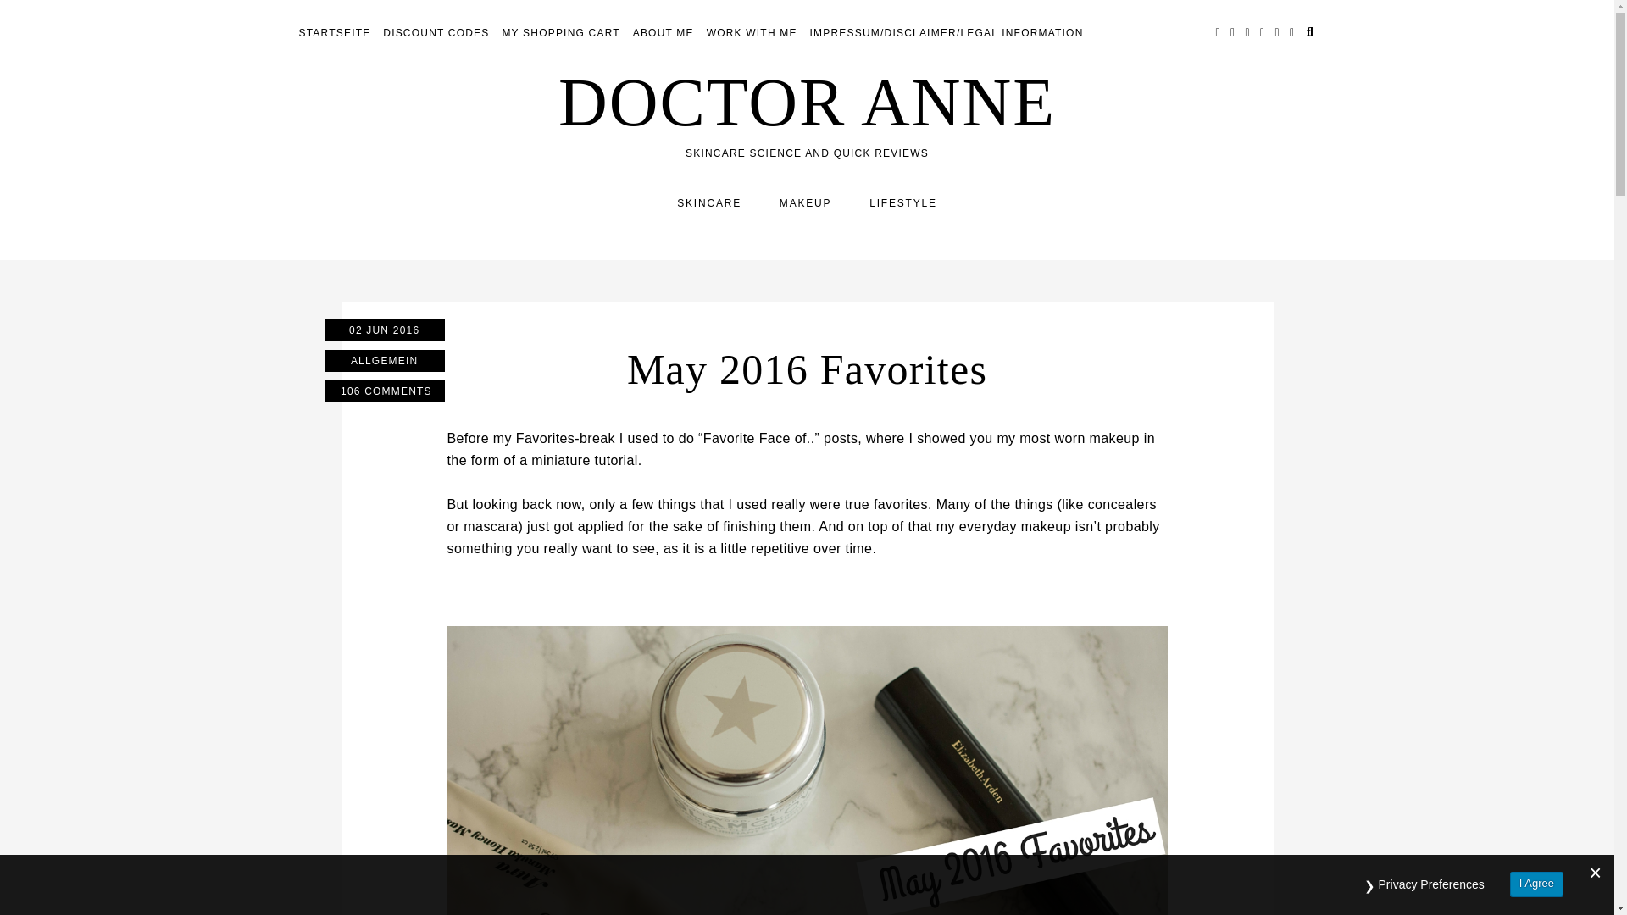  What do you see at coordinates (560, 33) in the screenshot?
I see `MY SHOPPING CART` at bounding box center [560, 33].